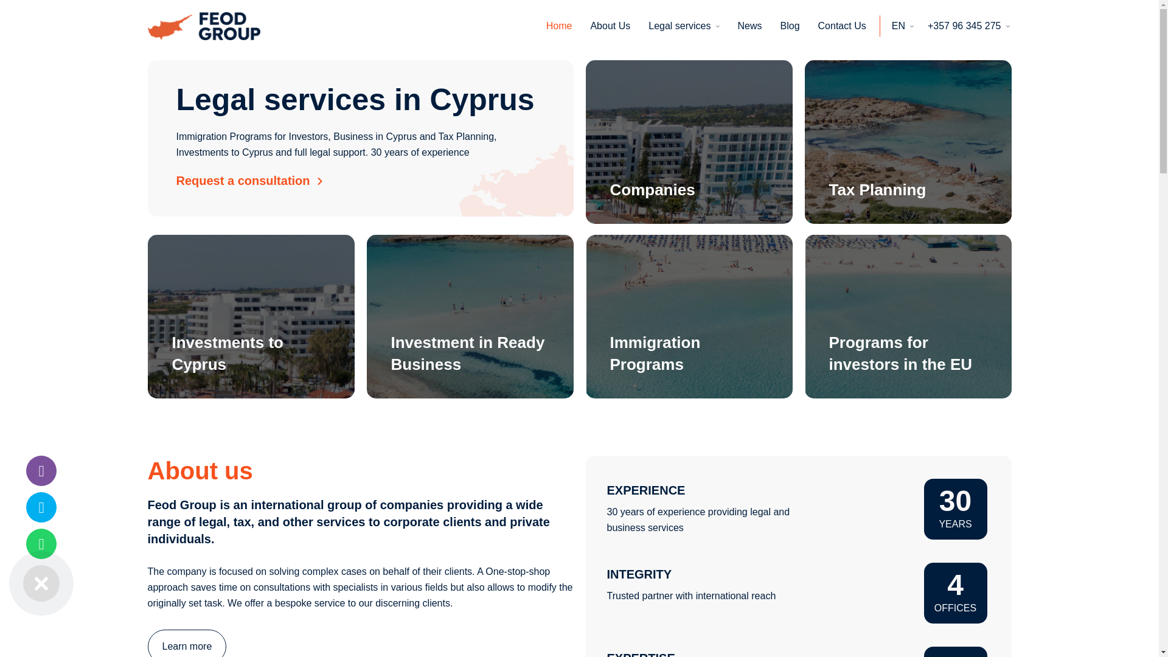  Describe the element at coordinates (842, 26) in the screenshot. I see `Contact Us` at that location.